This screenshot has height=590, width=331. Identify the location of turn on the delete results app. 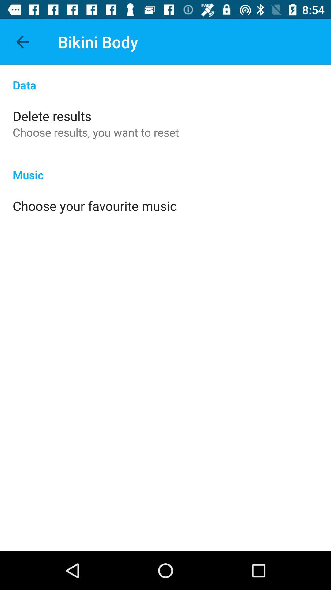
(52, 116).